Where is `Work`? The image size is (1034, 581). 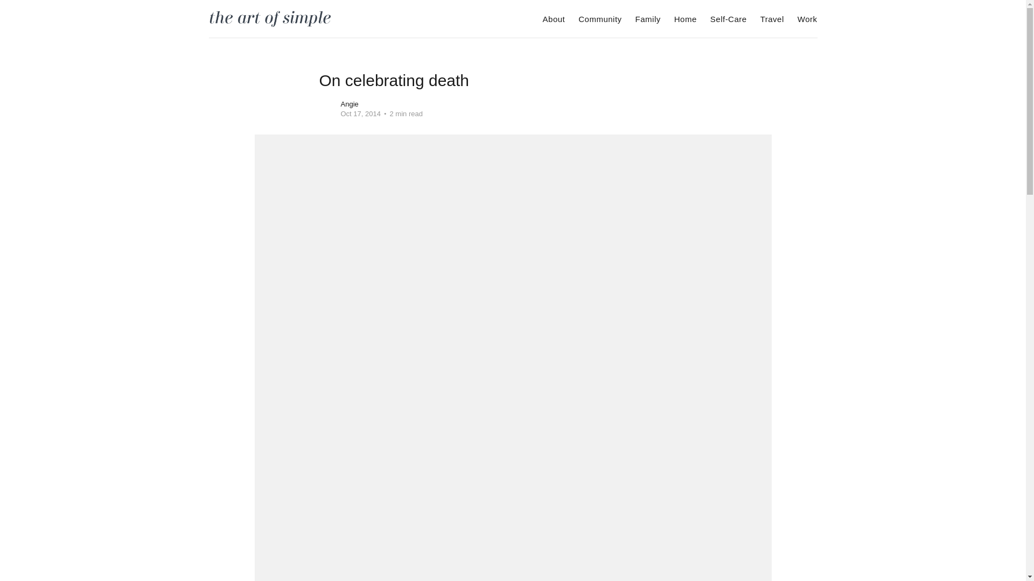
Work is located at coordinates (807, 19).